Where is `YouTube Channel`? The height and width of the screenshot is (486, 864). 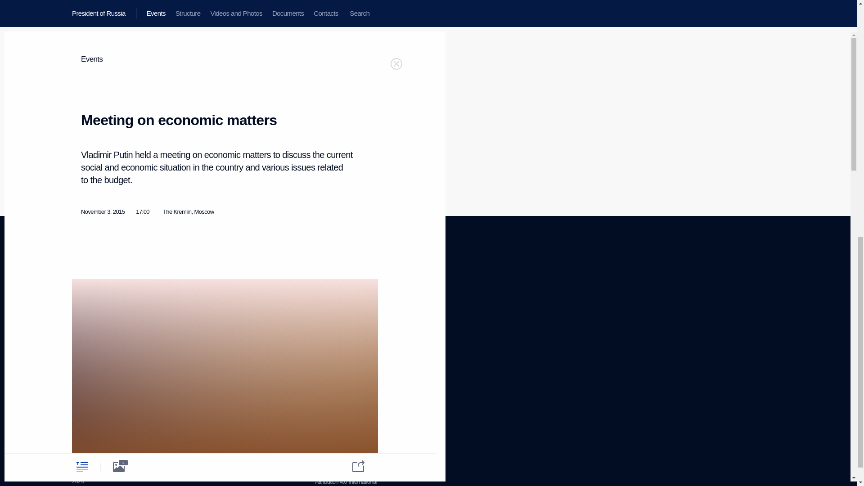 YouTube Channel is located at coordinates (83, 383).